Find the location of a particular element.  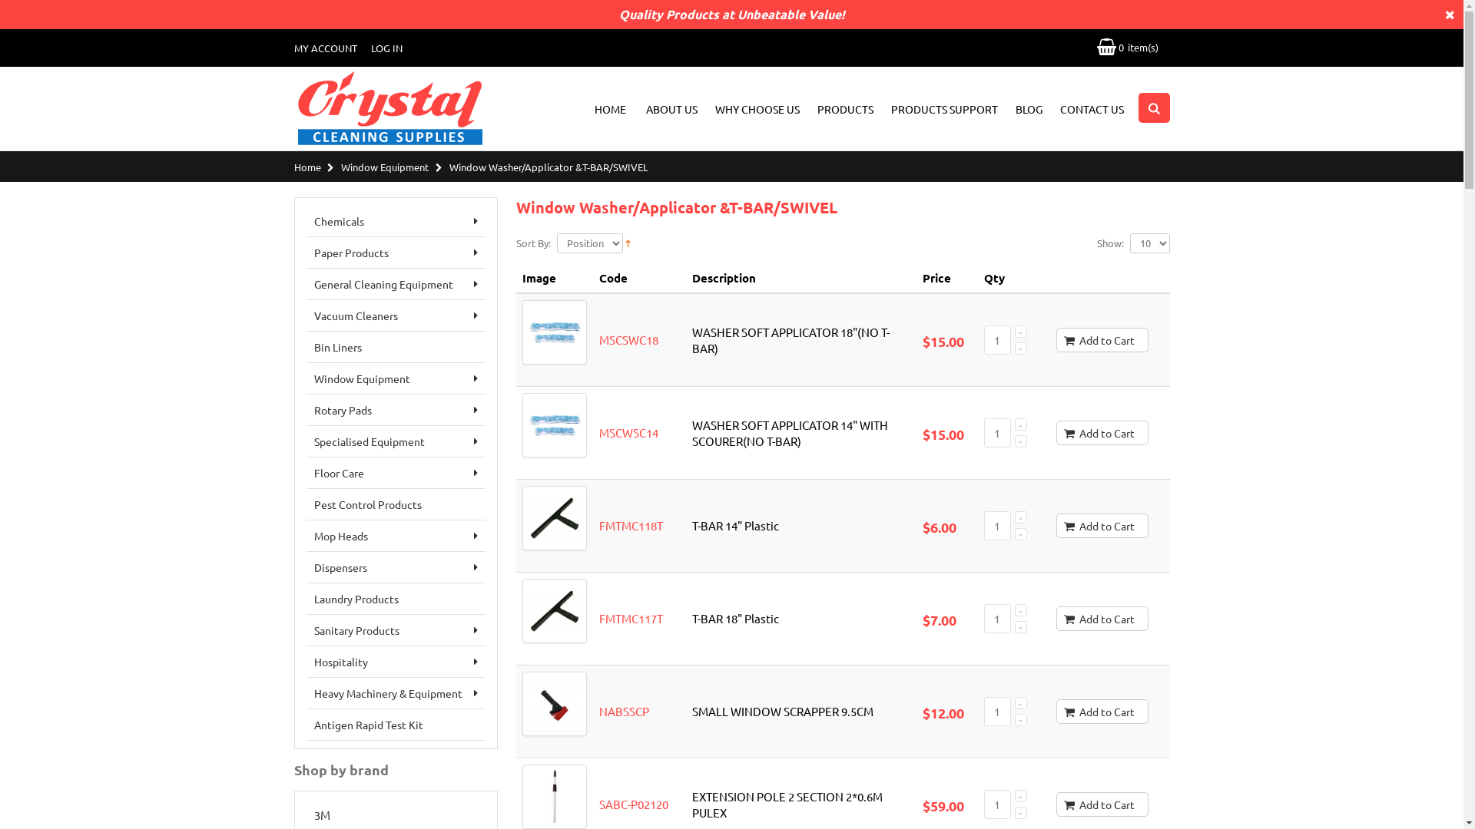

FMTMC118T is located at coordinates (631, 525).